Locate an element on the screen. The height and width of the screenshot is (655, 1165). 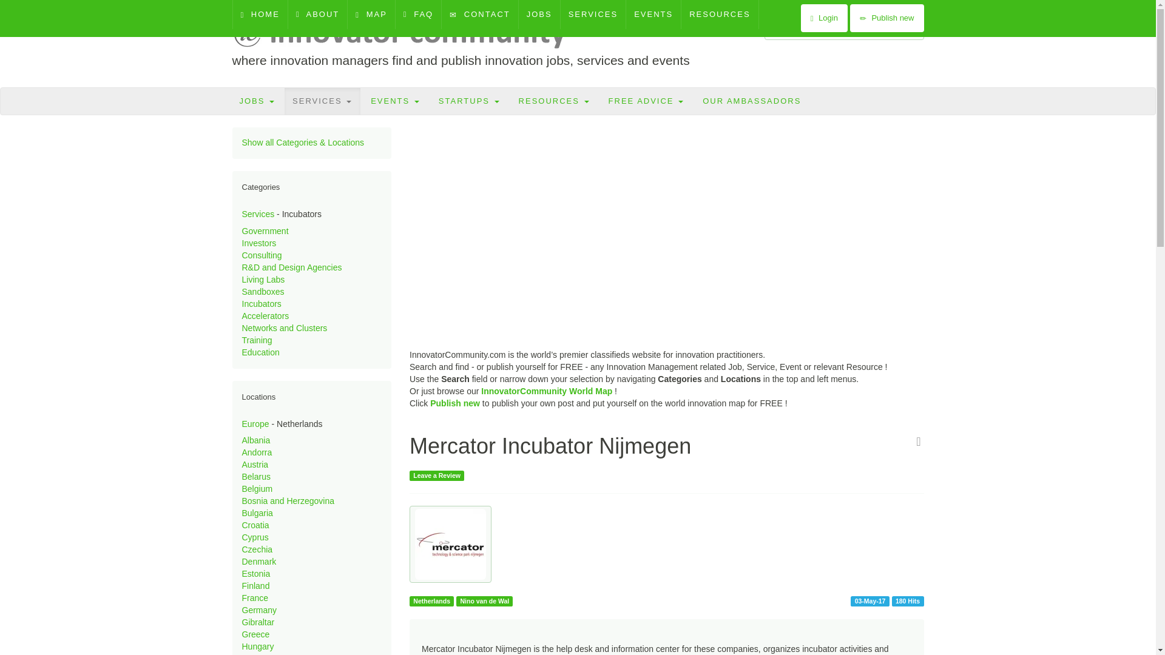
JOBS is located at coordinates (539, 15).